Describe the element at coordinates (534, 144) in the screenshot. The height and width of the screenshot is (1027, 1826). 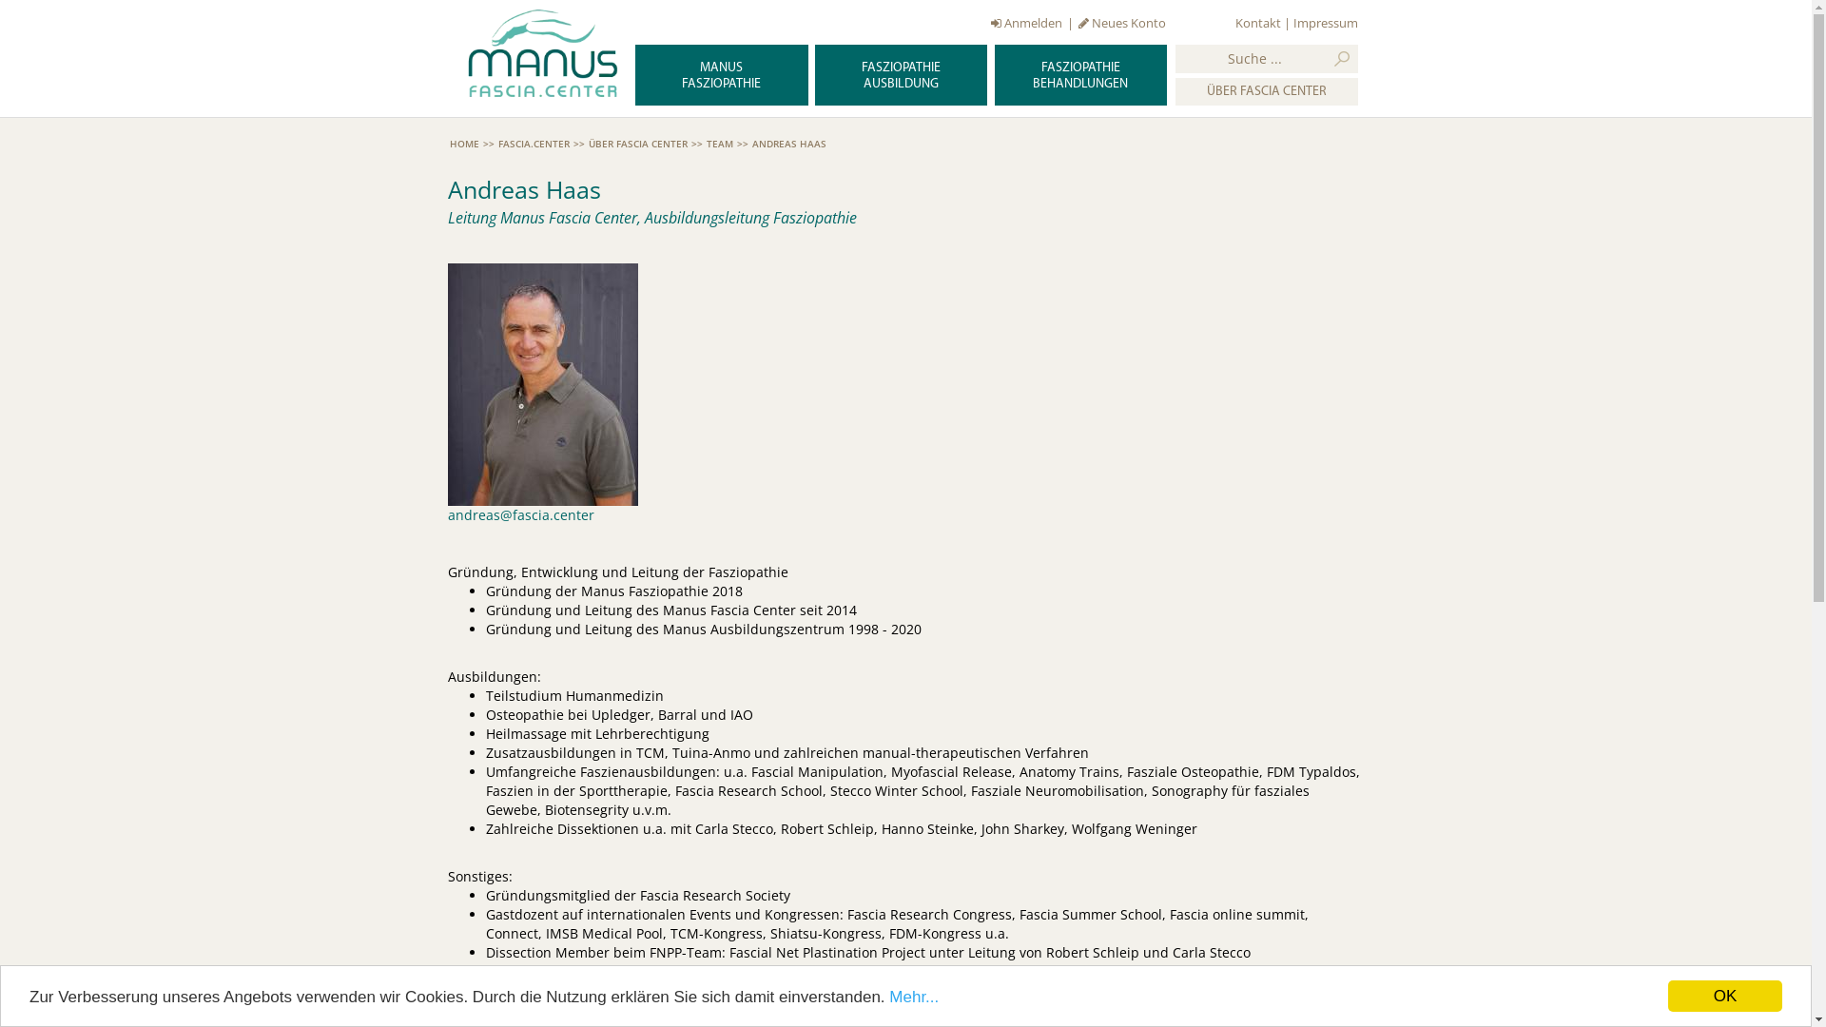
I see `FASCIA.CENTER` at that location.